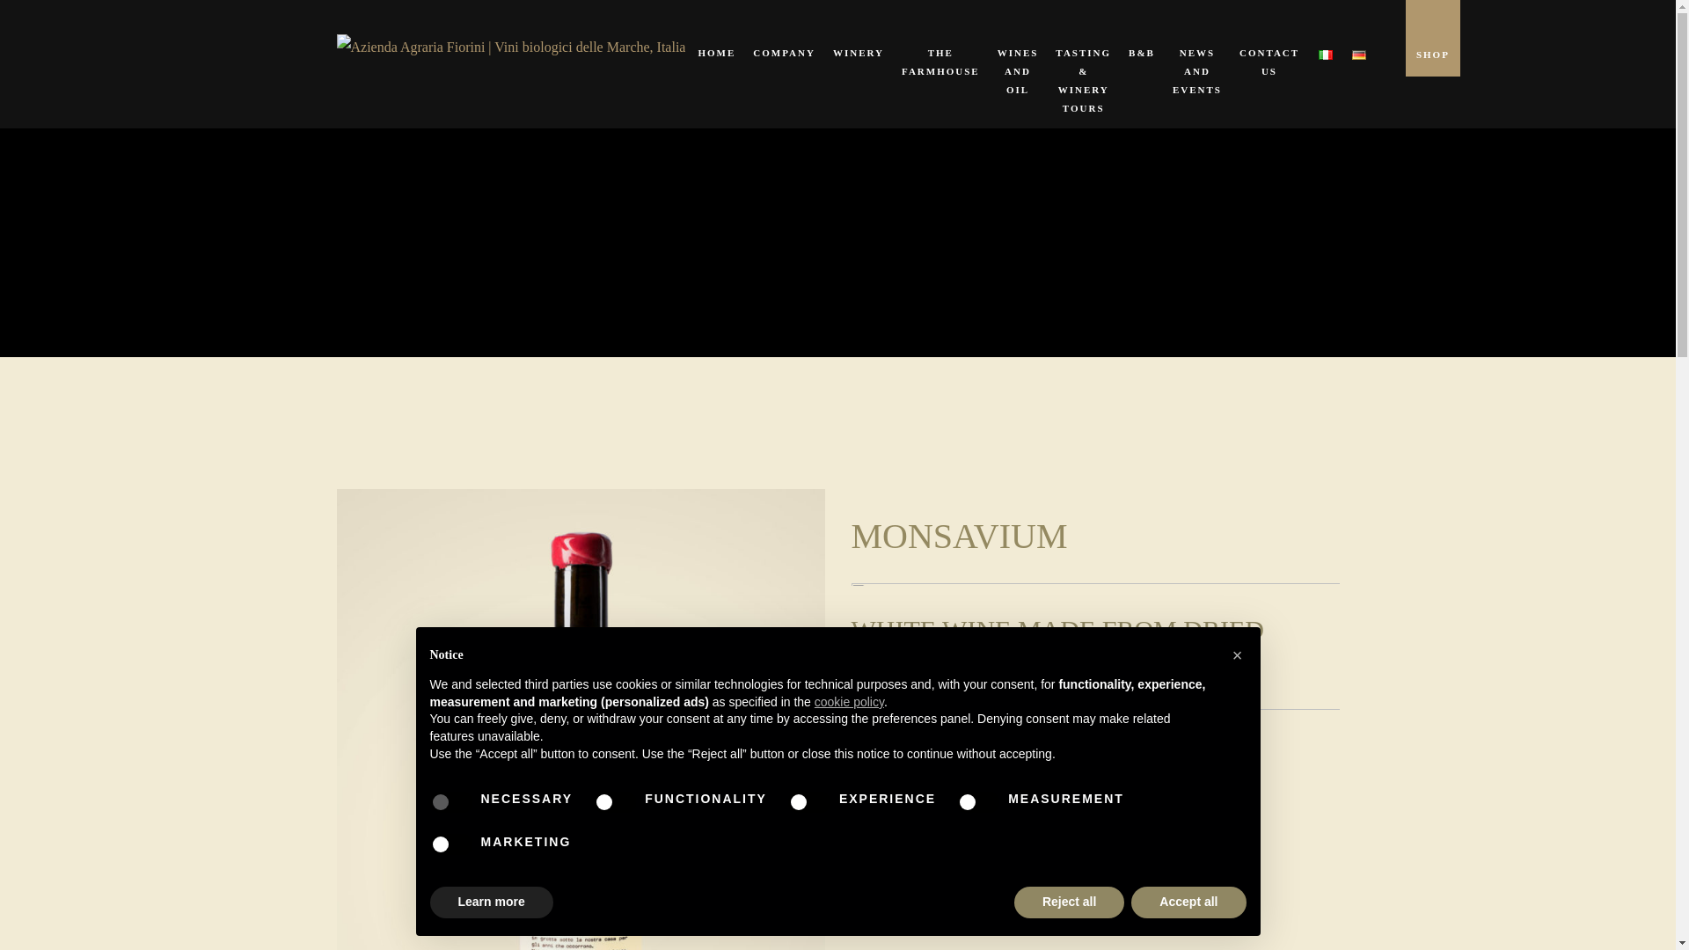 This screenshot has width=1689, height=950. Describe the element at coordinates (784, 37) in the screenshot. I see `COMPANY` at that location.